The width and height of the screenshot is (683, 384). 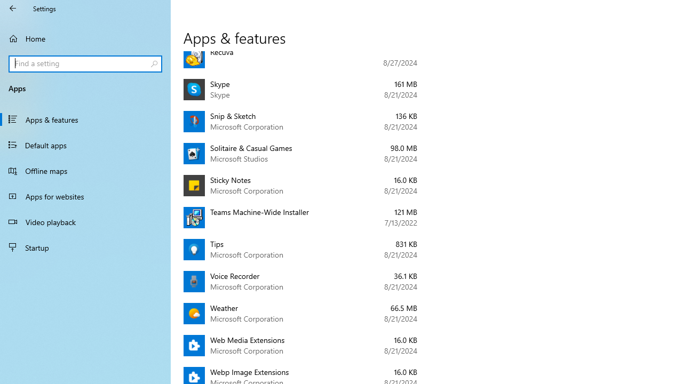 I want to click on Startup, so click(x=85, y=247).